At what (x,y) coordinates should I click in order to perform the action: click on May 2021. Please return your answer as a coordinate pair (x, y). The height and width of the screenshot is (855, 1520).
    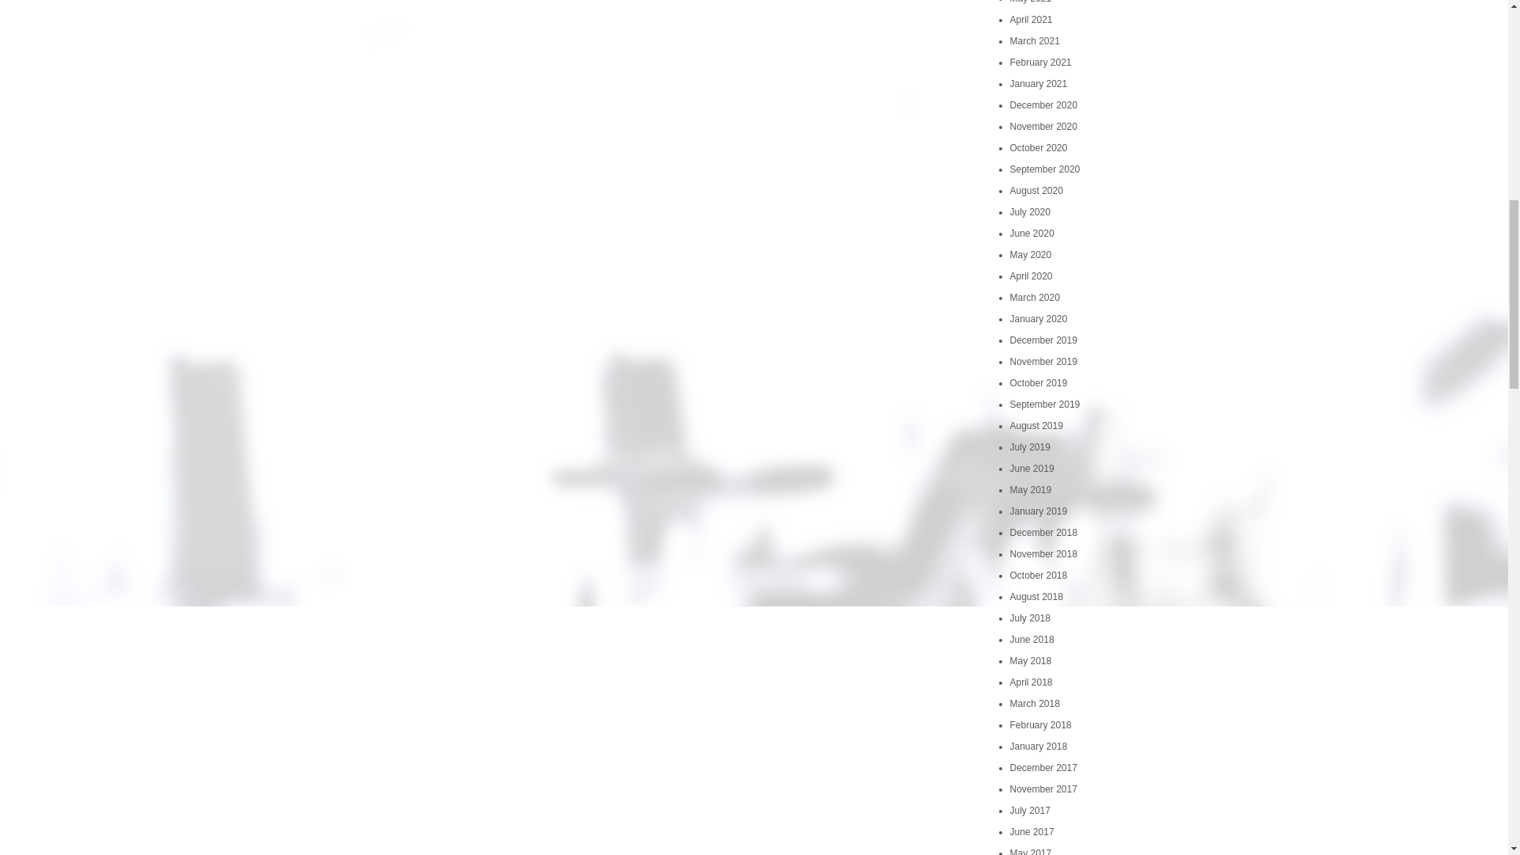
    Looking at the image, I should click on (1031, 2).